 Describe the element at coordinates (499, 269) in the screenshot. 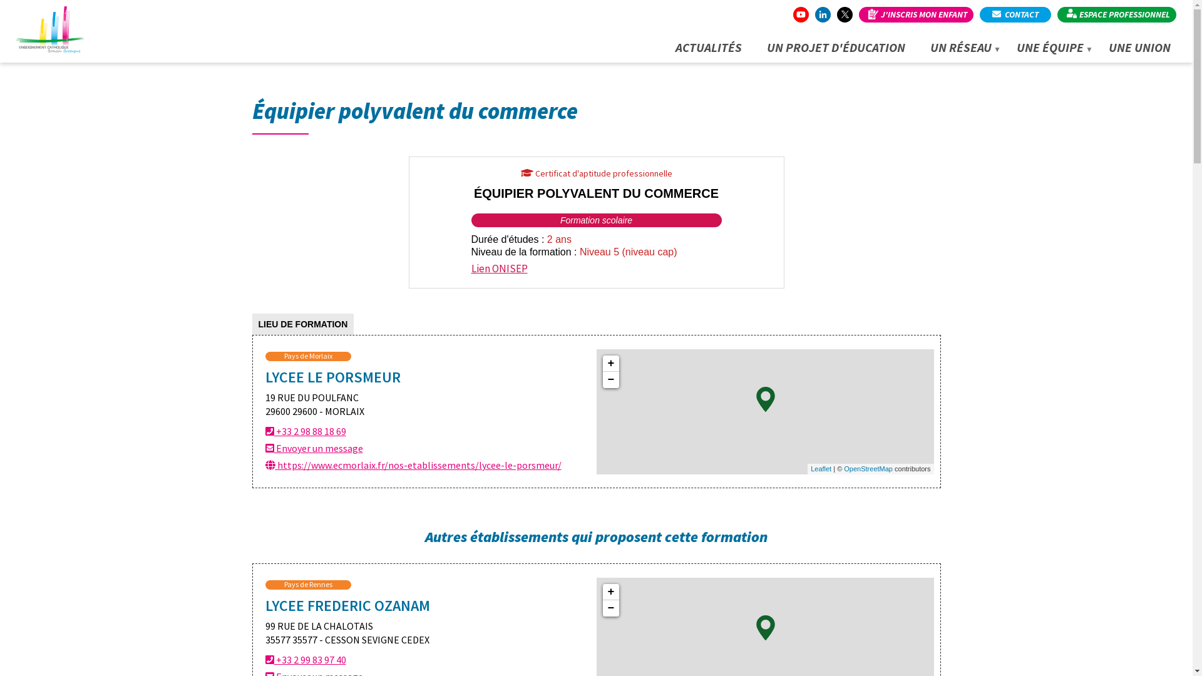

I see `Lien ONISEP` at that location.